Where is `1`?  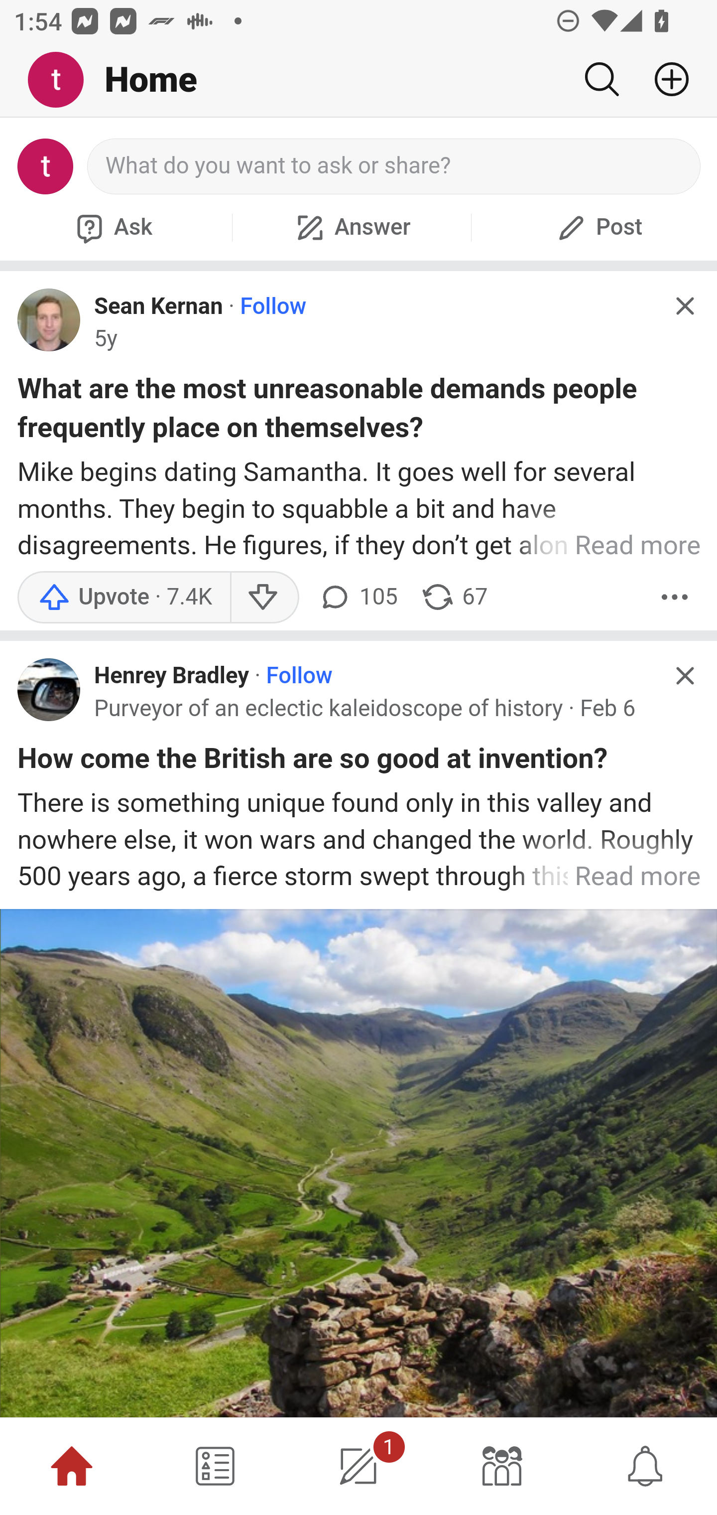
1 is located at coordinates (358, 1466).